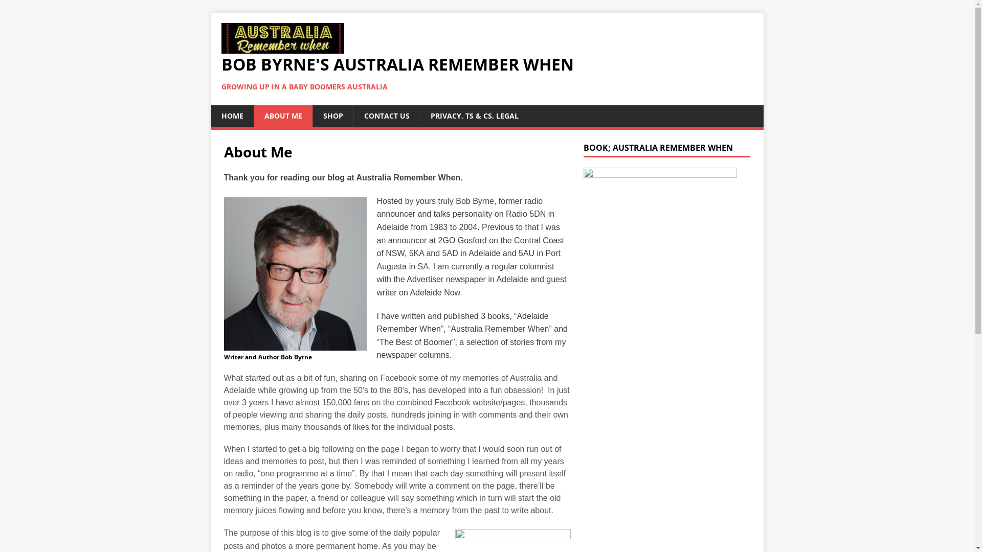  What do you see at coordinates (386, 116) in the screenshot?
I see `CONTACT US` at bounding box center [386, 116].